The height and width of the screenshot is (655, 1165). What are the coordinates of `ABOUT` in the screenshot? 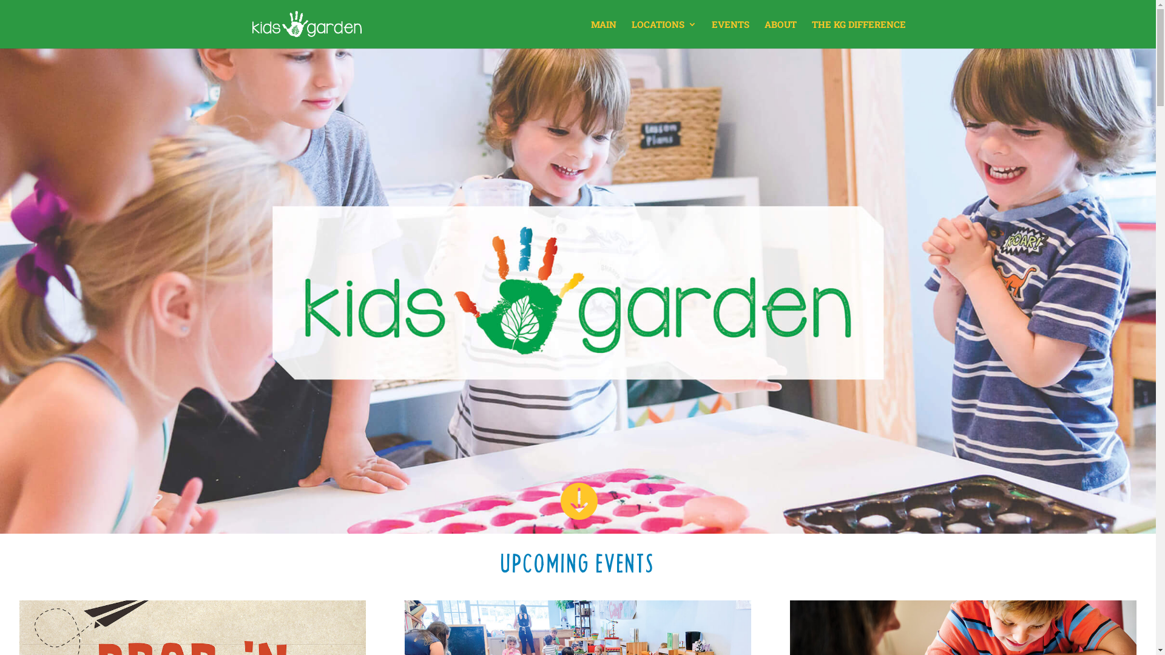 It's located at (780, 34).